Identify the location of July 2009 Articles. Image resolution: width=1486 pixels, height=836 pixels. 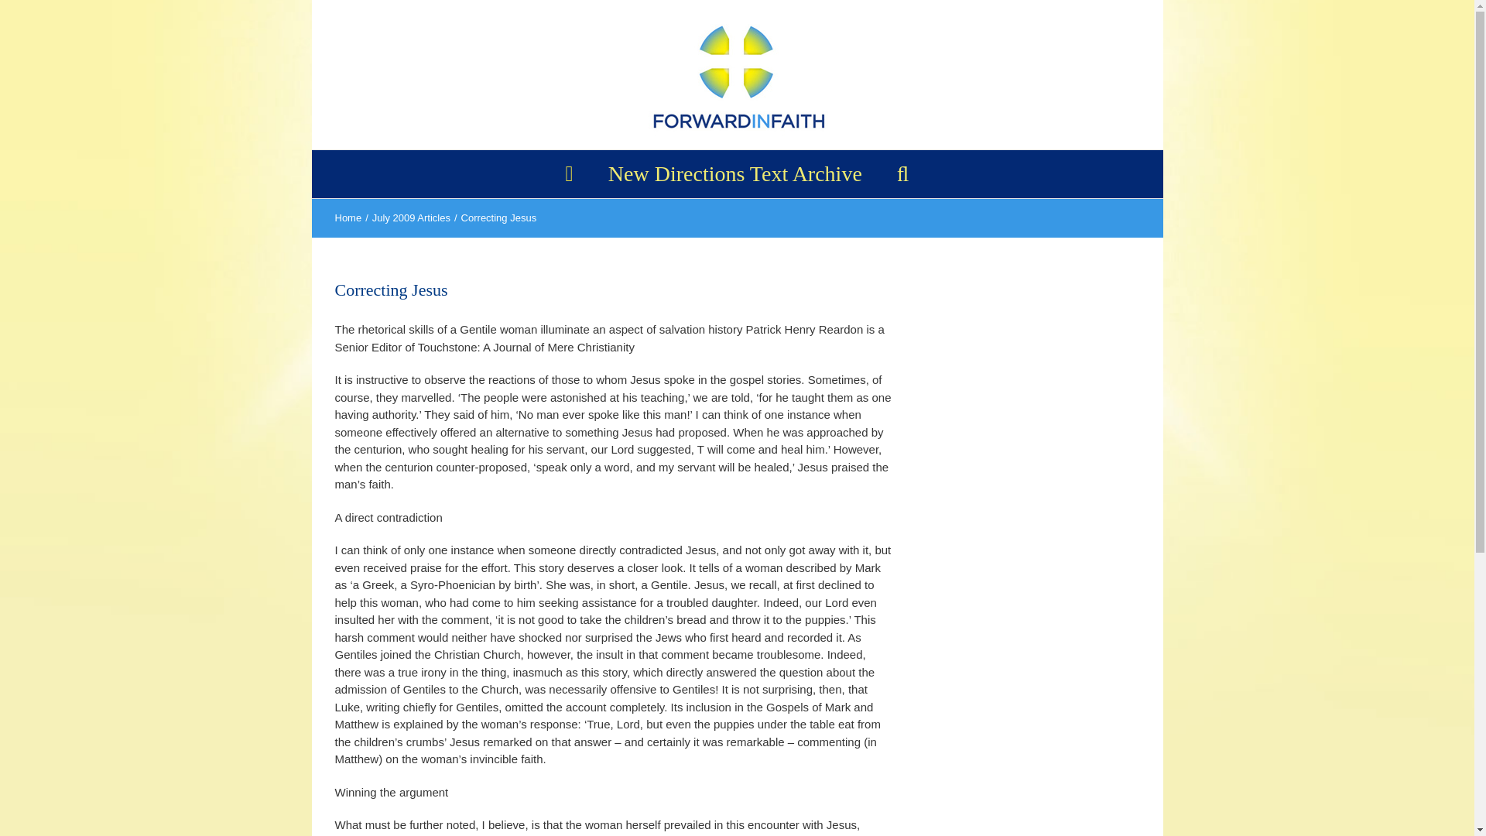
(411, 218).